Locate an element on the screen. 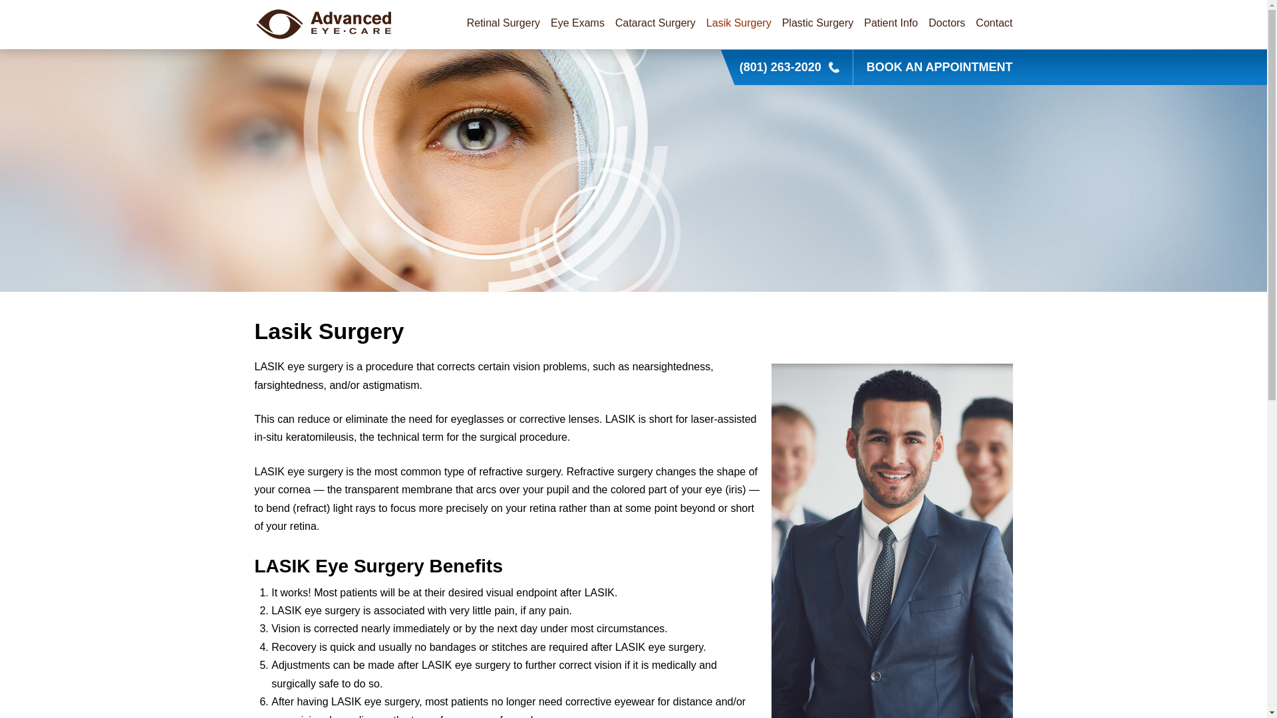 This screenshot has width=1277, height=718. Lasik Surgery is located at coordinates (738, 23).